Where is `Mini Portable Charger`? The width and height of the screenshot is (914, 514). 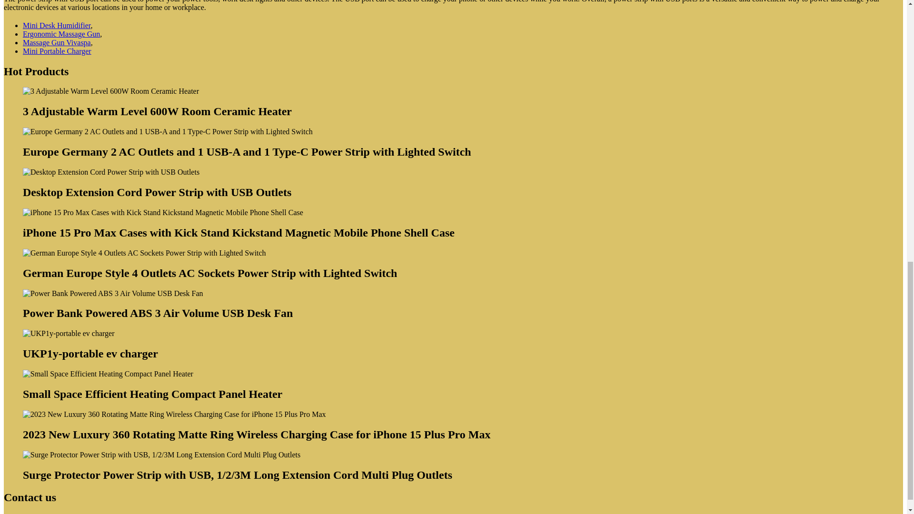 Mini Portable Charger is located at coordinates (57, 51).